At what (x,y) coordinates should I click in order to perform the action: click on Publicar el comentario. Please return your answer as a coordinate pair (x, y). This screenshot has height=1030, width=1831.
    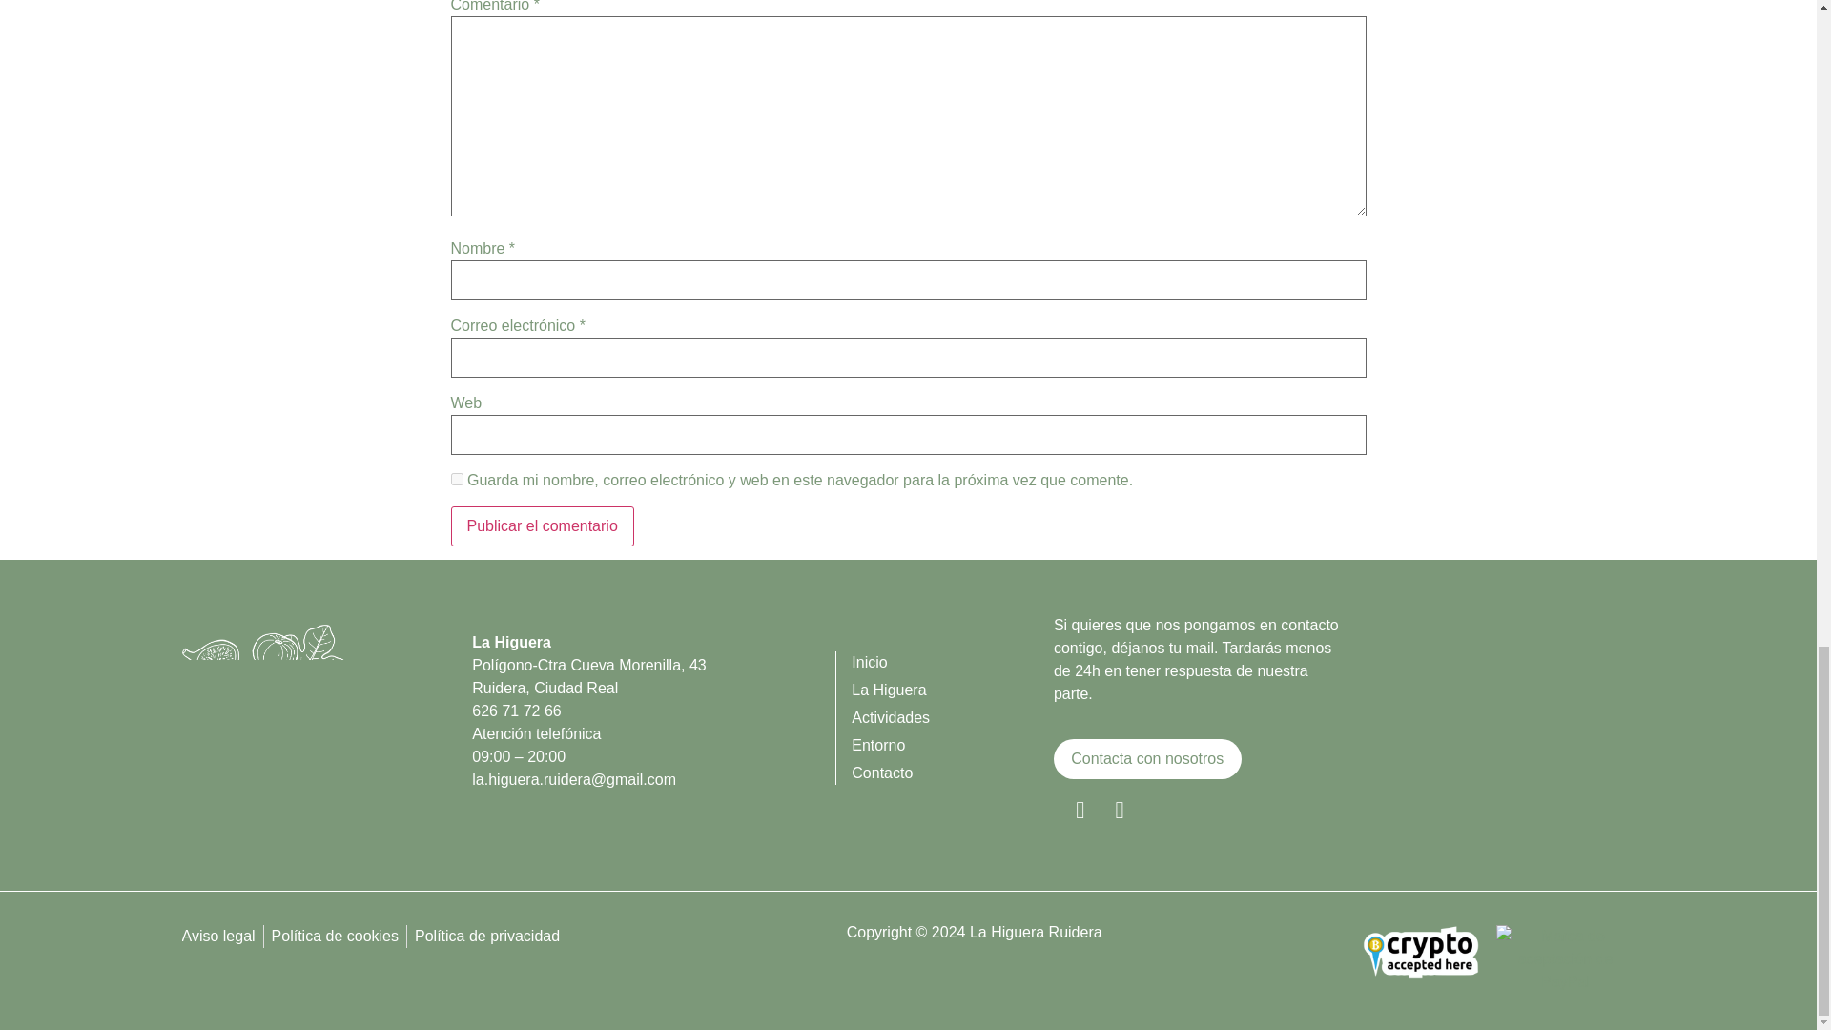
    Looking at the image, I should click on (542, 526).